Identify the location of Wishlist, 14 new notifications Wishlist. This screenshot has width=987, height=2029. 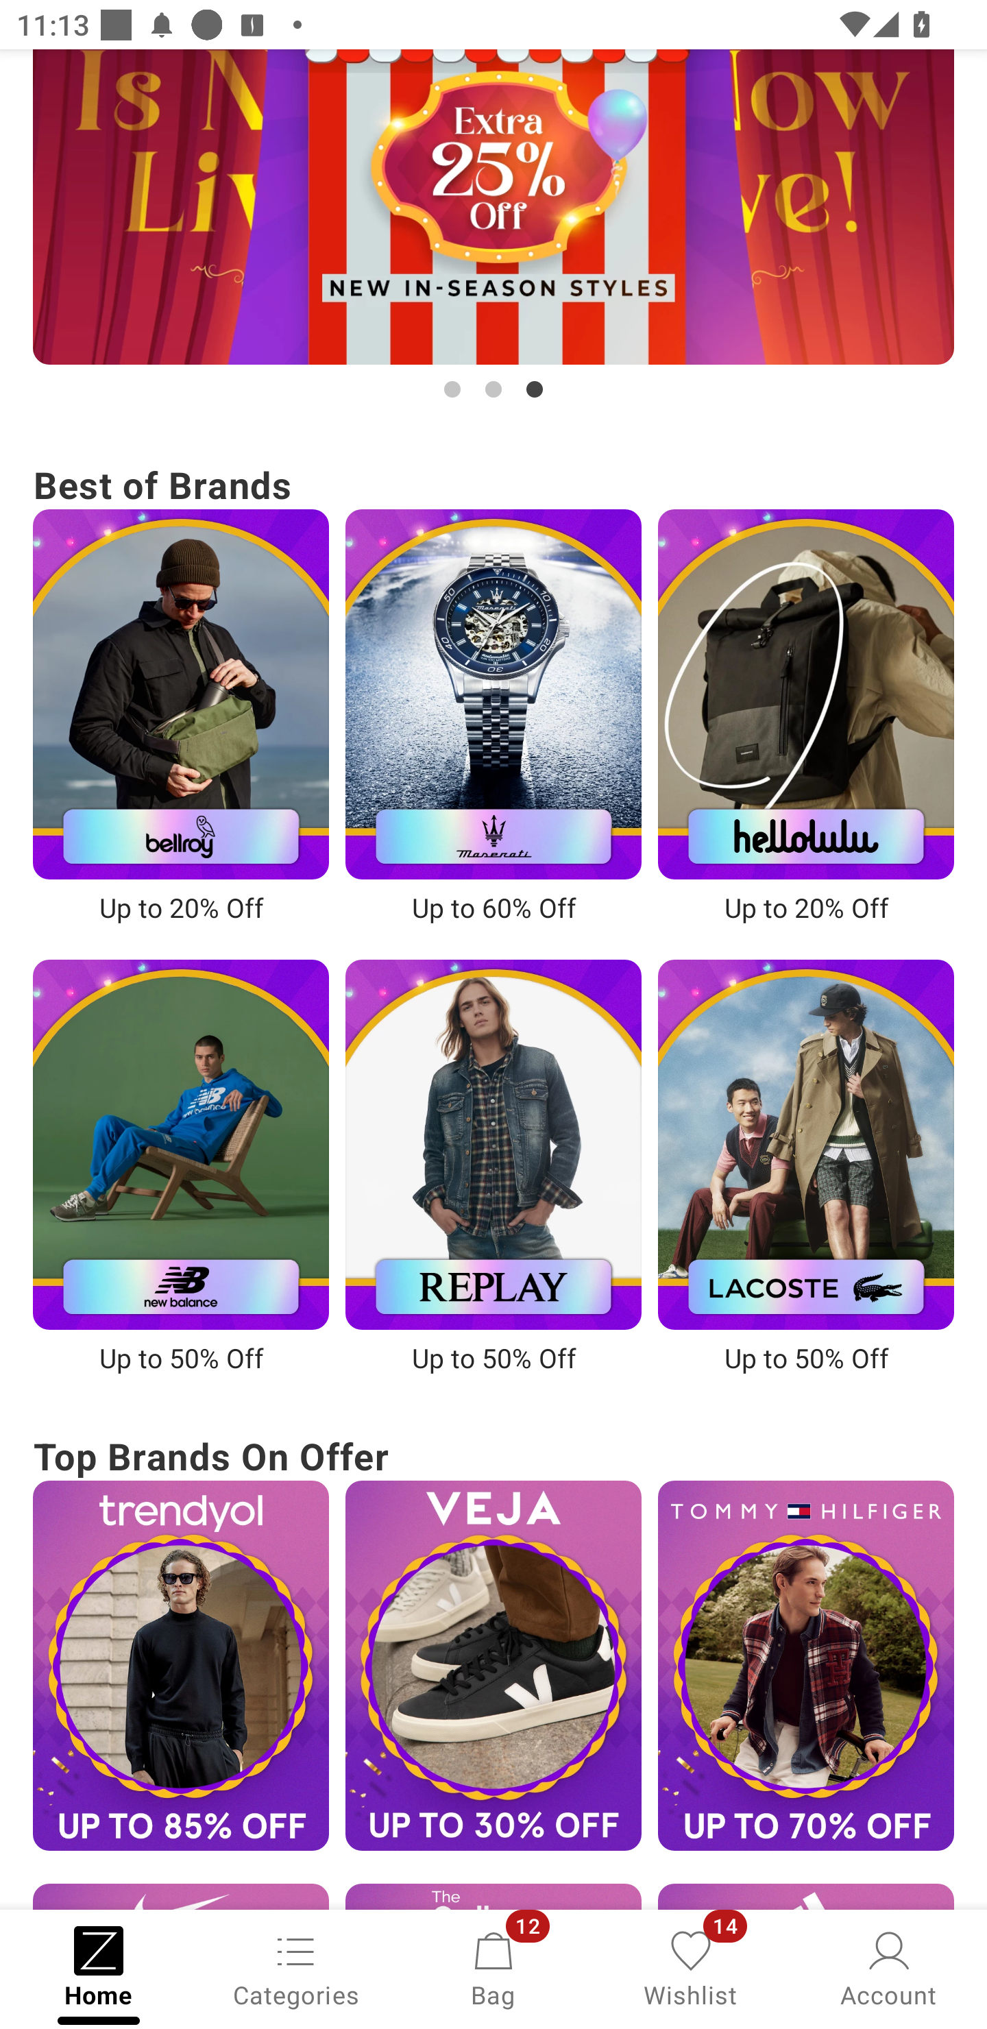
(691, 1967).